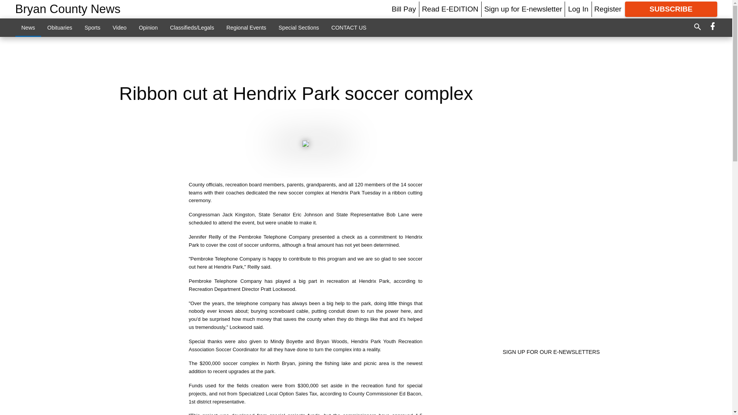  What do you see at coordinates (92, 27) in the screenshot?
I see `Sports` at bounding box center [92, 27].